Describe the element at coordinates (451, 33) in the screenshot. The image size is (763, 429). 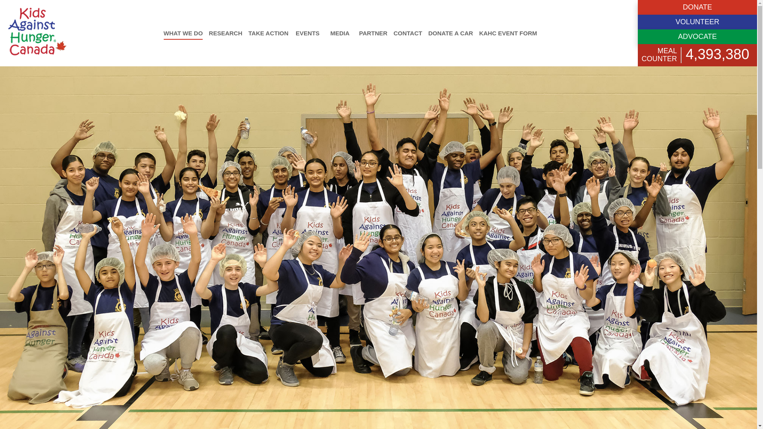
I see `DONATE A CAR` at that location.